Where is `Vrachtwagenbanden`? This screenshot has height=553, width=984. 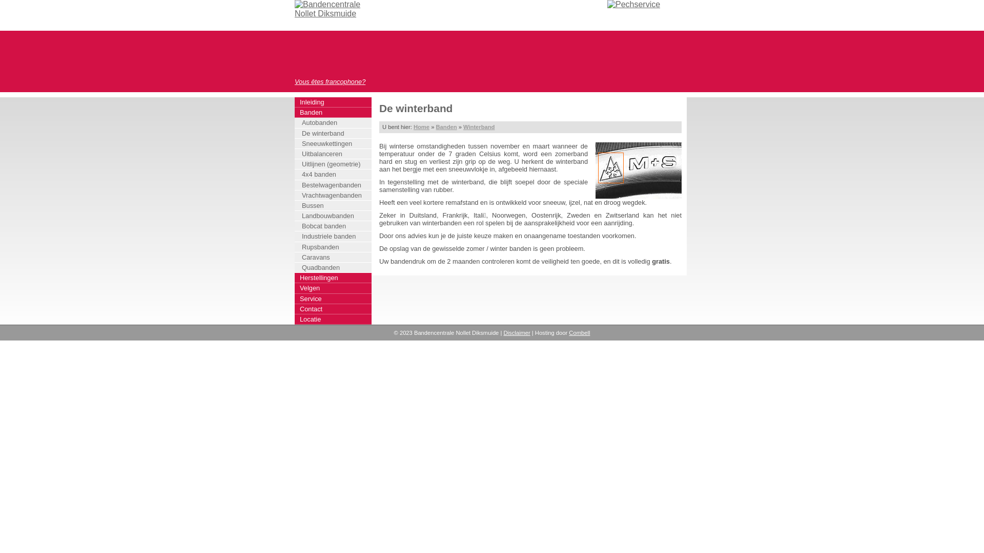 Vrachtwagenbanden is located at coordinates (335, 196).